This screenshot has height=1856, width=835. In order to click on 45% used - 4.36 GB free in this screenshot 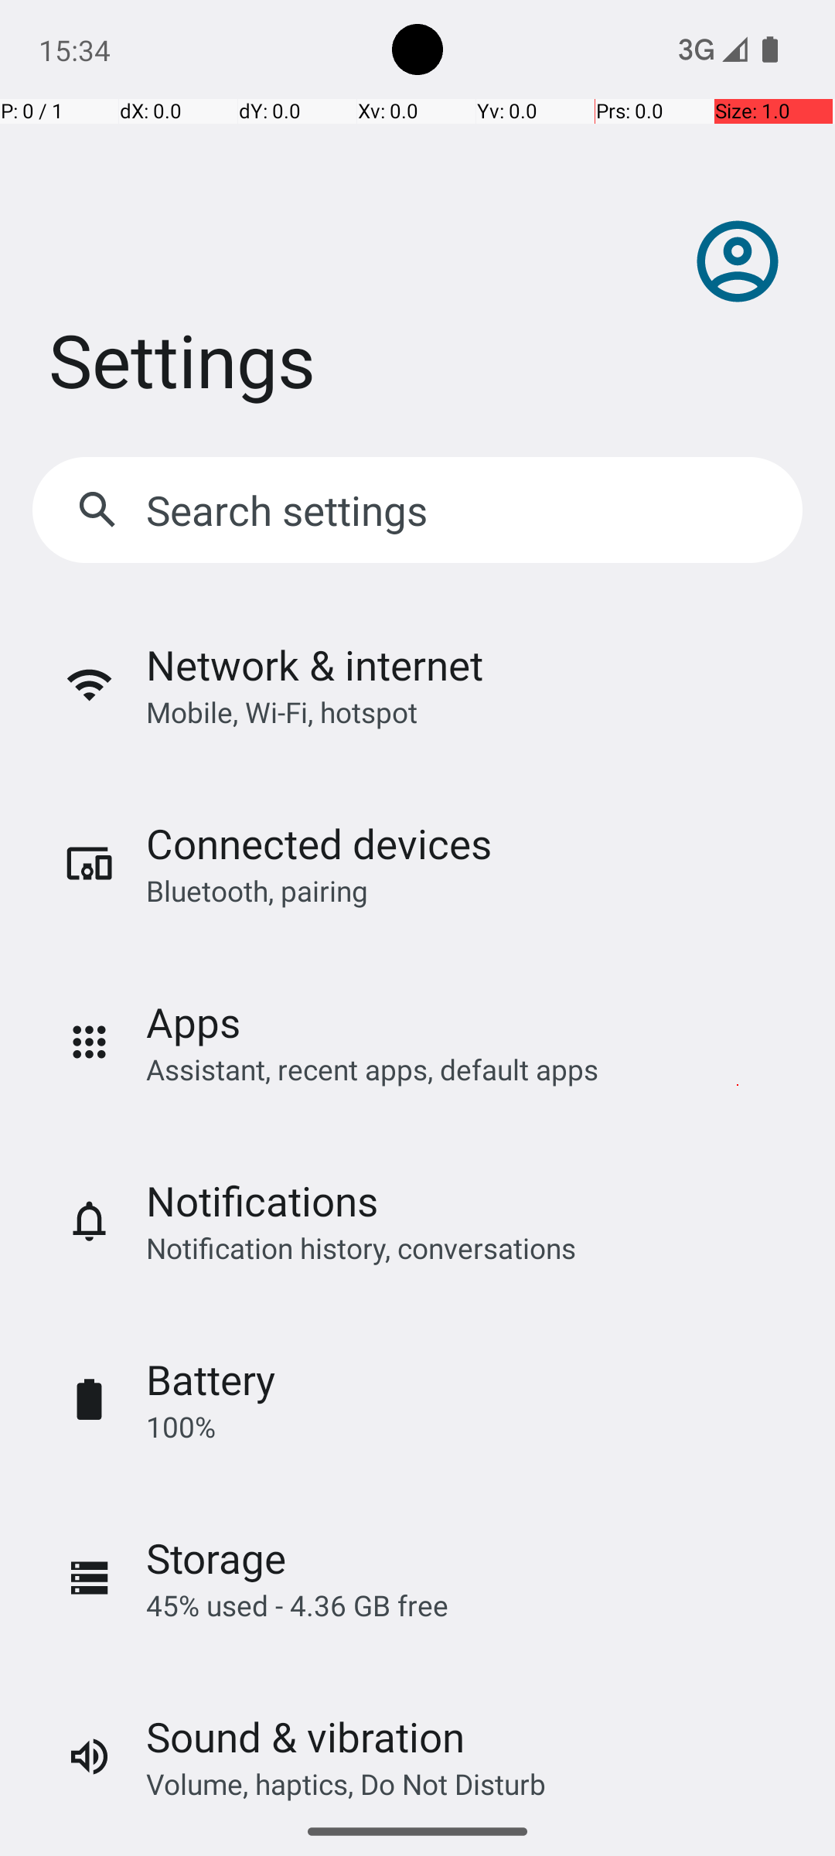, I will do `click(297, 1605)`.